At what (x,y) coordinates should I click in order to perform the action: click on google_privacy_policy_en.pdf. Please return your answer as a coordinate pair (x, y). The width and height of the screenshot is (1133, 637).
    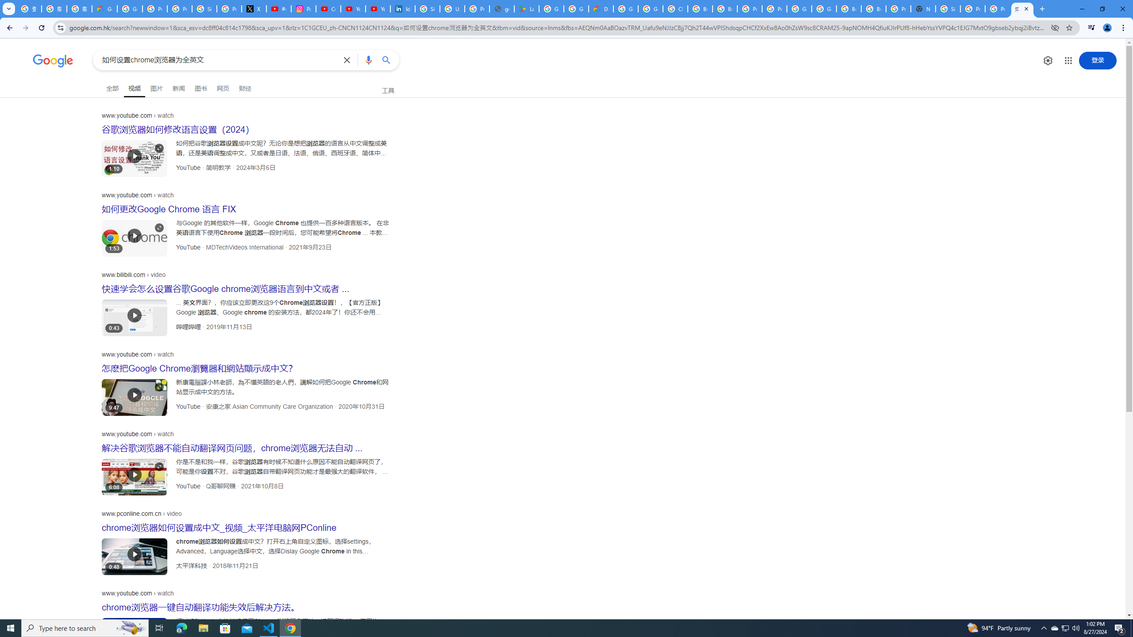
    Looking at the image, I should click on (502, 9).